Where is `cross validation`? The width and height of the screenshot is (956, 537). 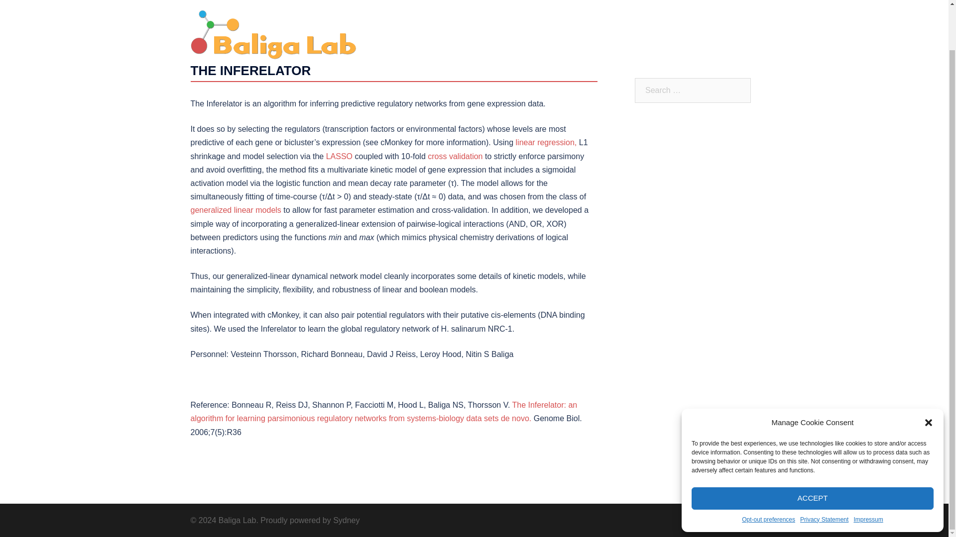 cross validation is located at coordinates (455, 156).